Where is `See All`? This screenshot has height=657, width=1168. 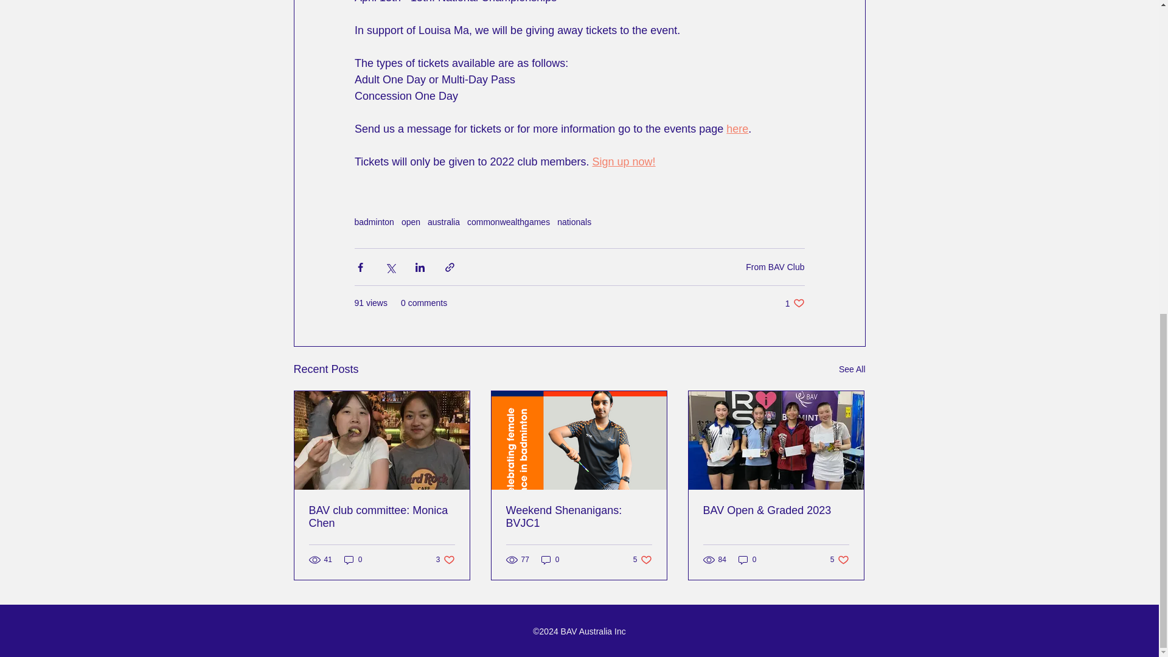
See All is located at coordinates (737, 129).